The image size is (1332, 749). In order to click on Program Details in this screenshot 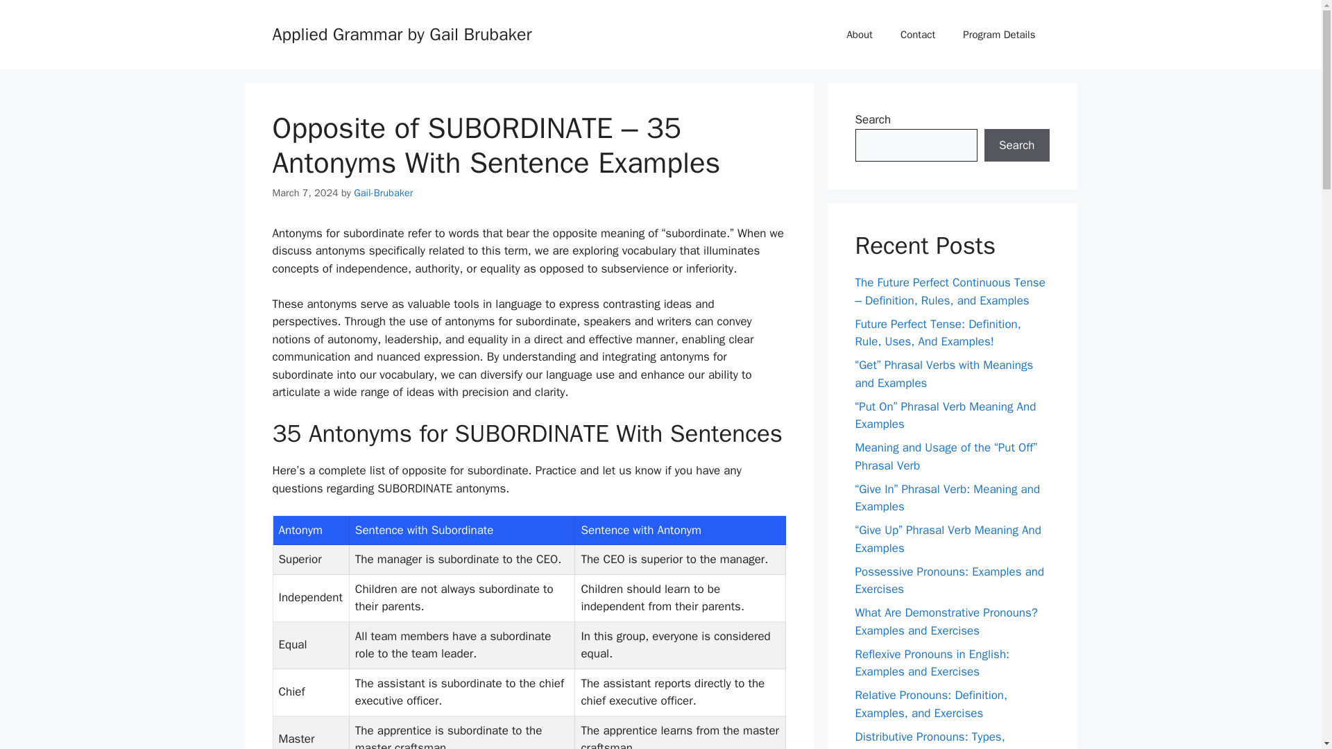, I will do `click(999, 35)`.